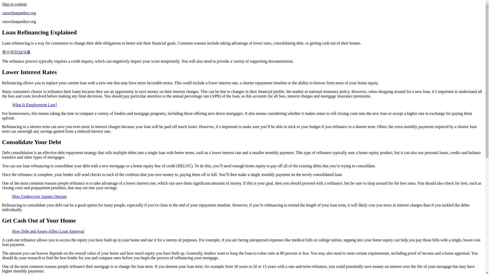  What do you see at coordinates (39, 196) in the screenshot?
I see `How Undercover Agents Operate` at bounding box center [39, 196].